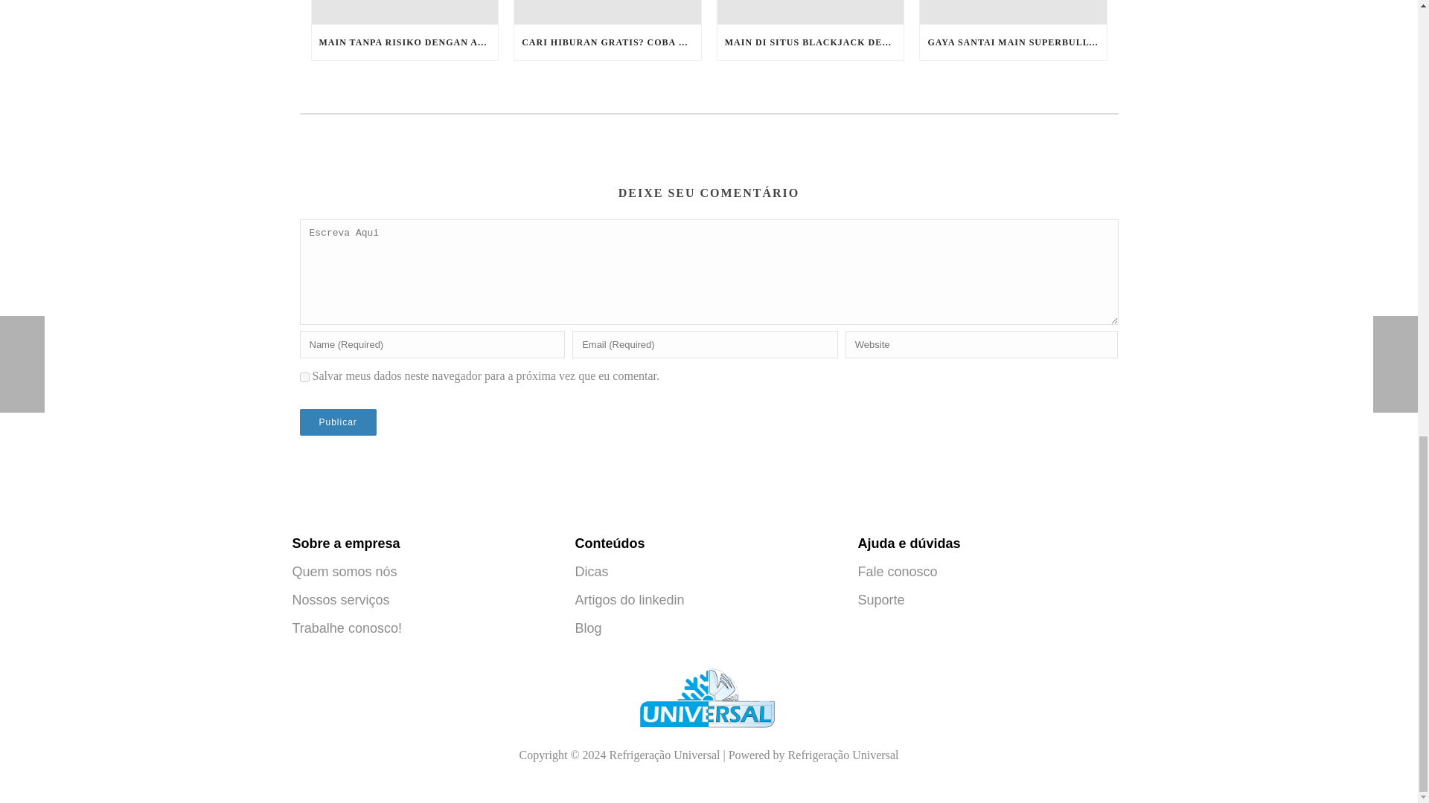  I want to click on Publicar, so click(336, 422).